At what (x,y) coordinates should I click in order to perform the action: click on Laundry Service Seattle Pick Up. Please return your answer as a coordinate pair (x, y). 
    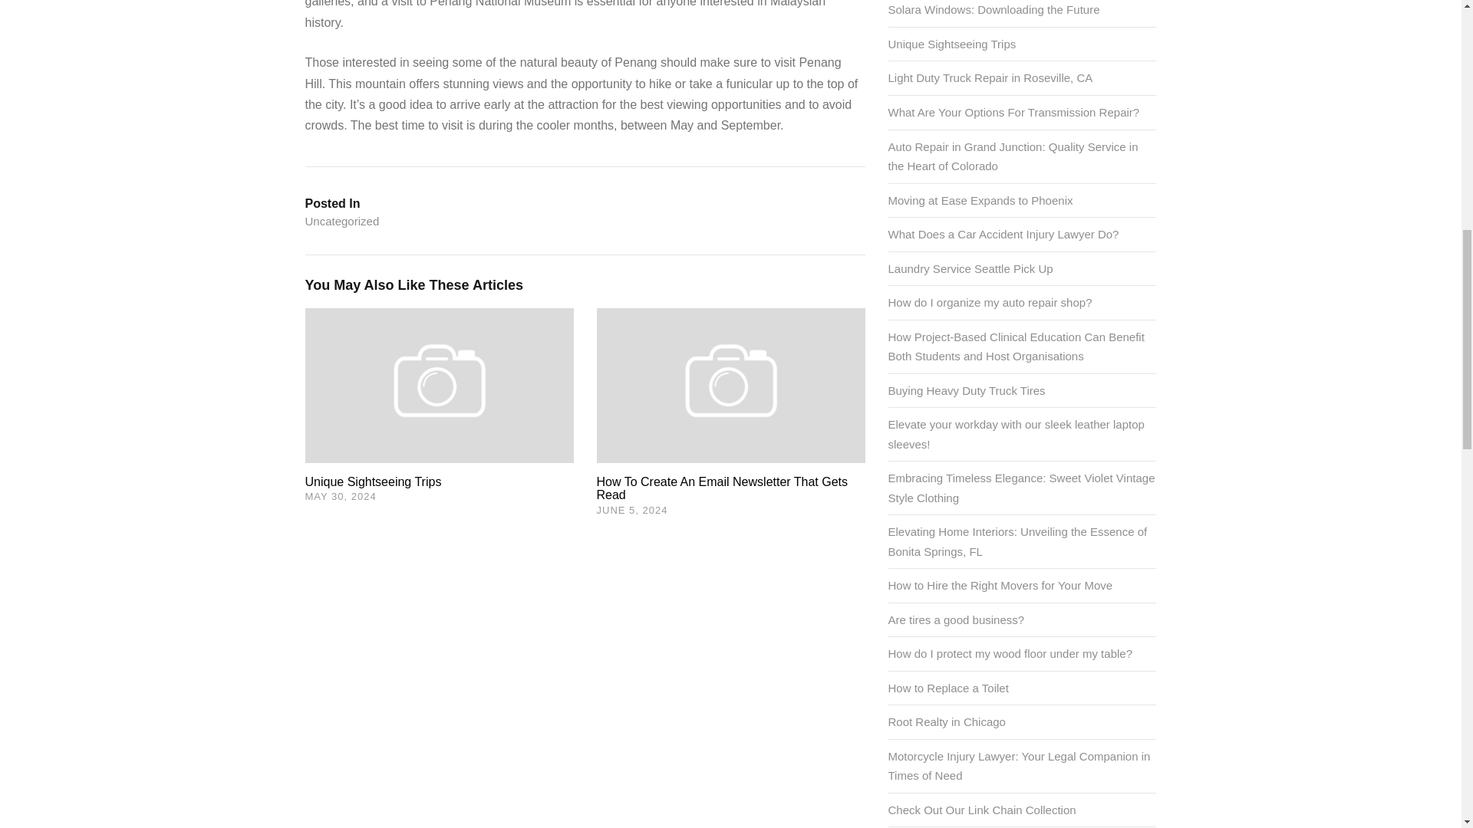
    Looking at the image, I should click on (970, 268).